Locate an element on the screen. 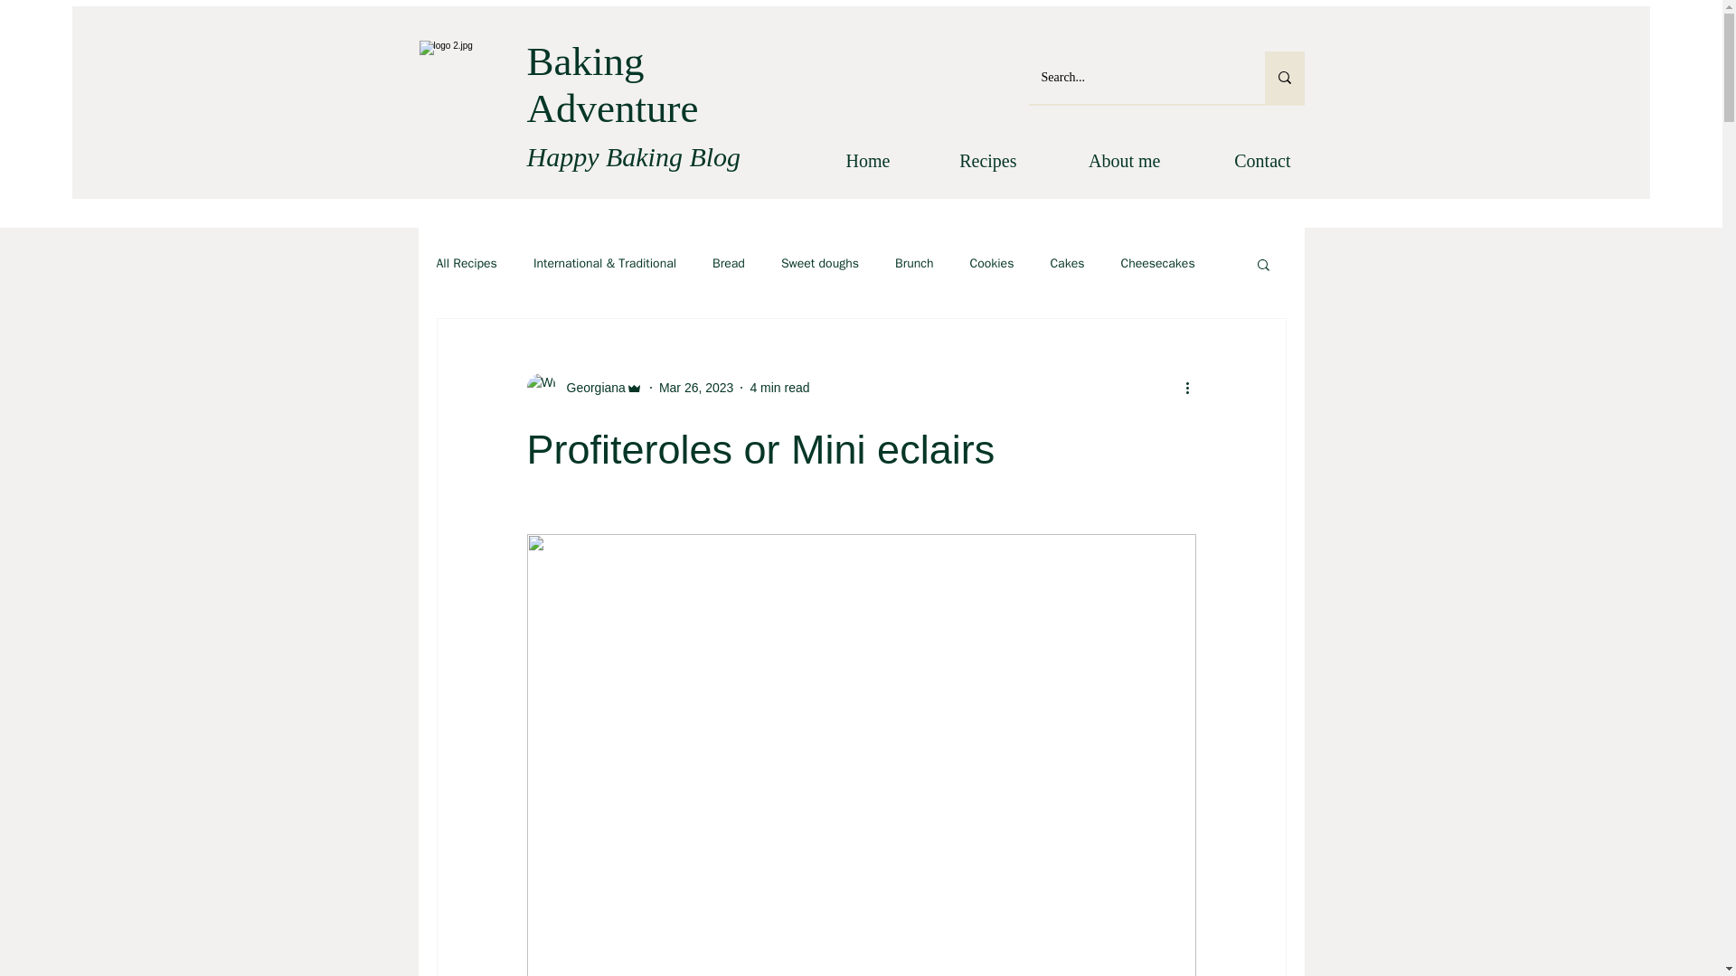  Brunch is located at coordinates (914, 264).